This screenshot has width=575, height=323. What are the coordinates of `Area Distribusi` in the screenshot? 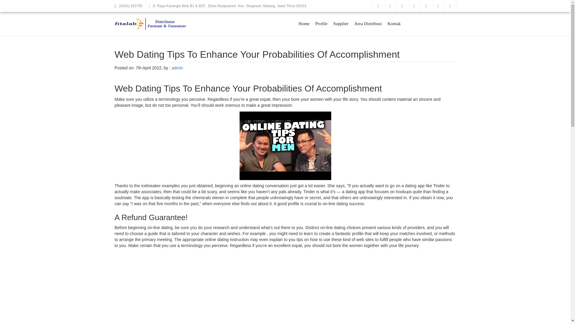 It's located at (368, 24).